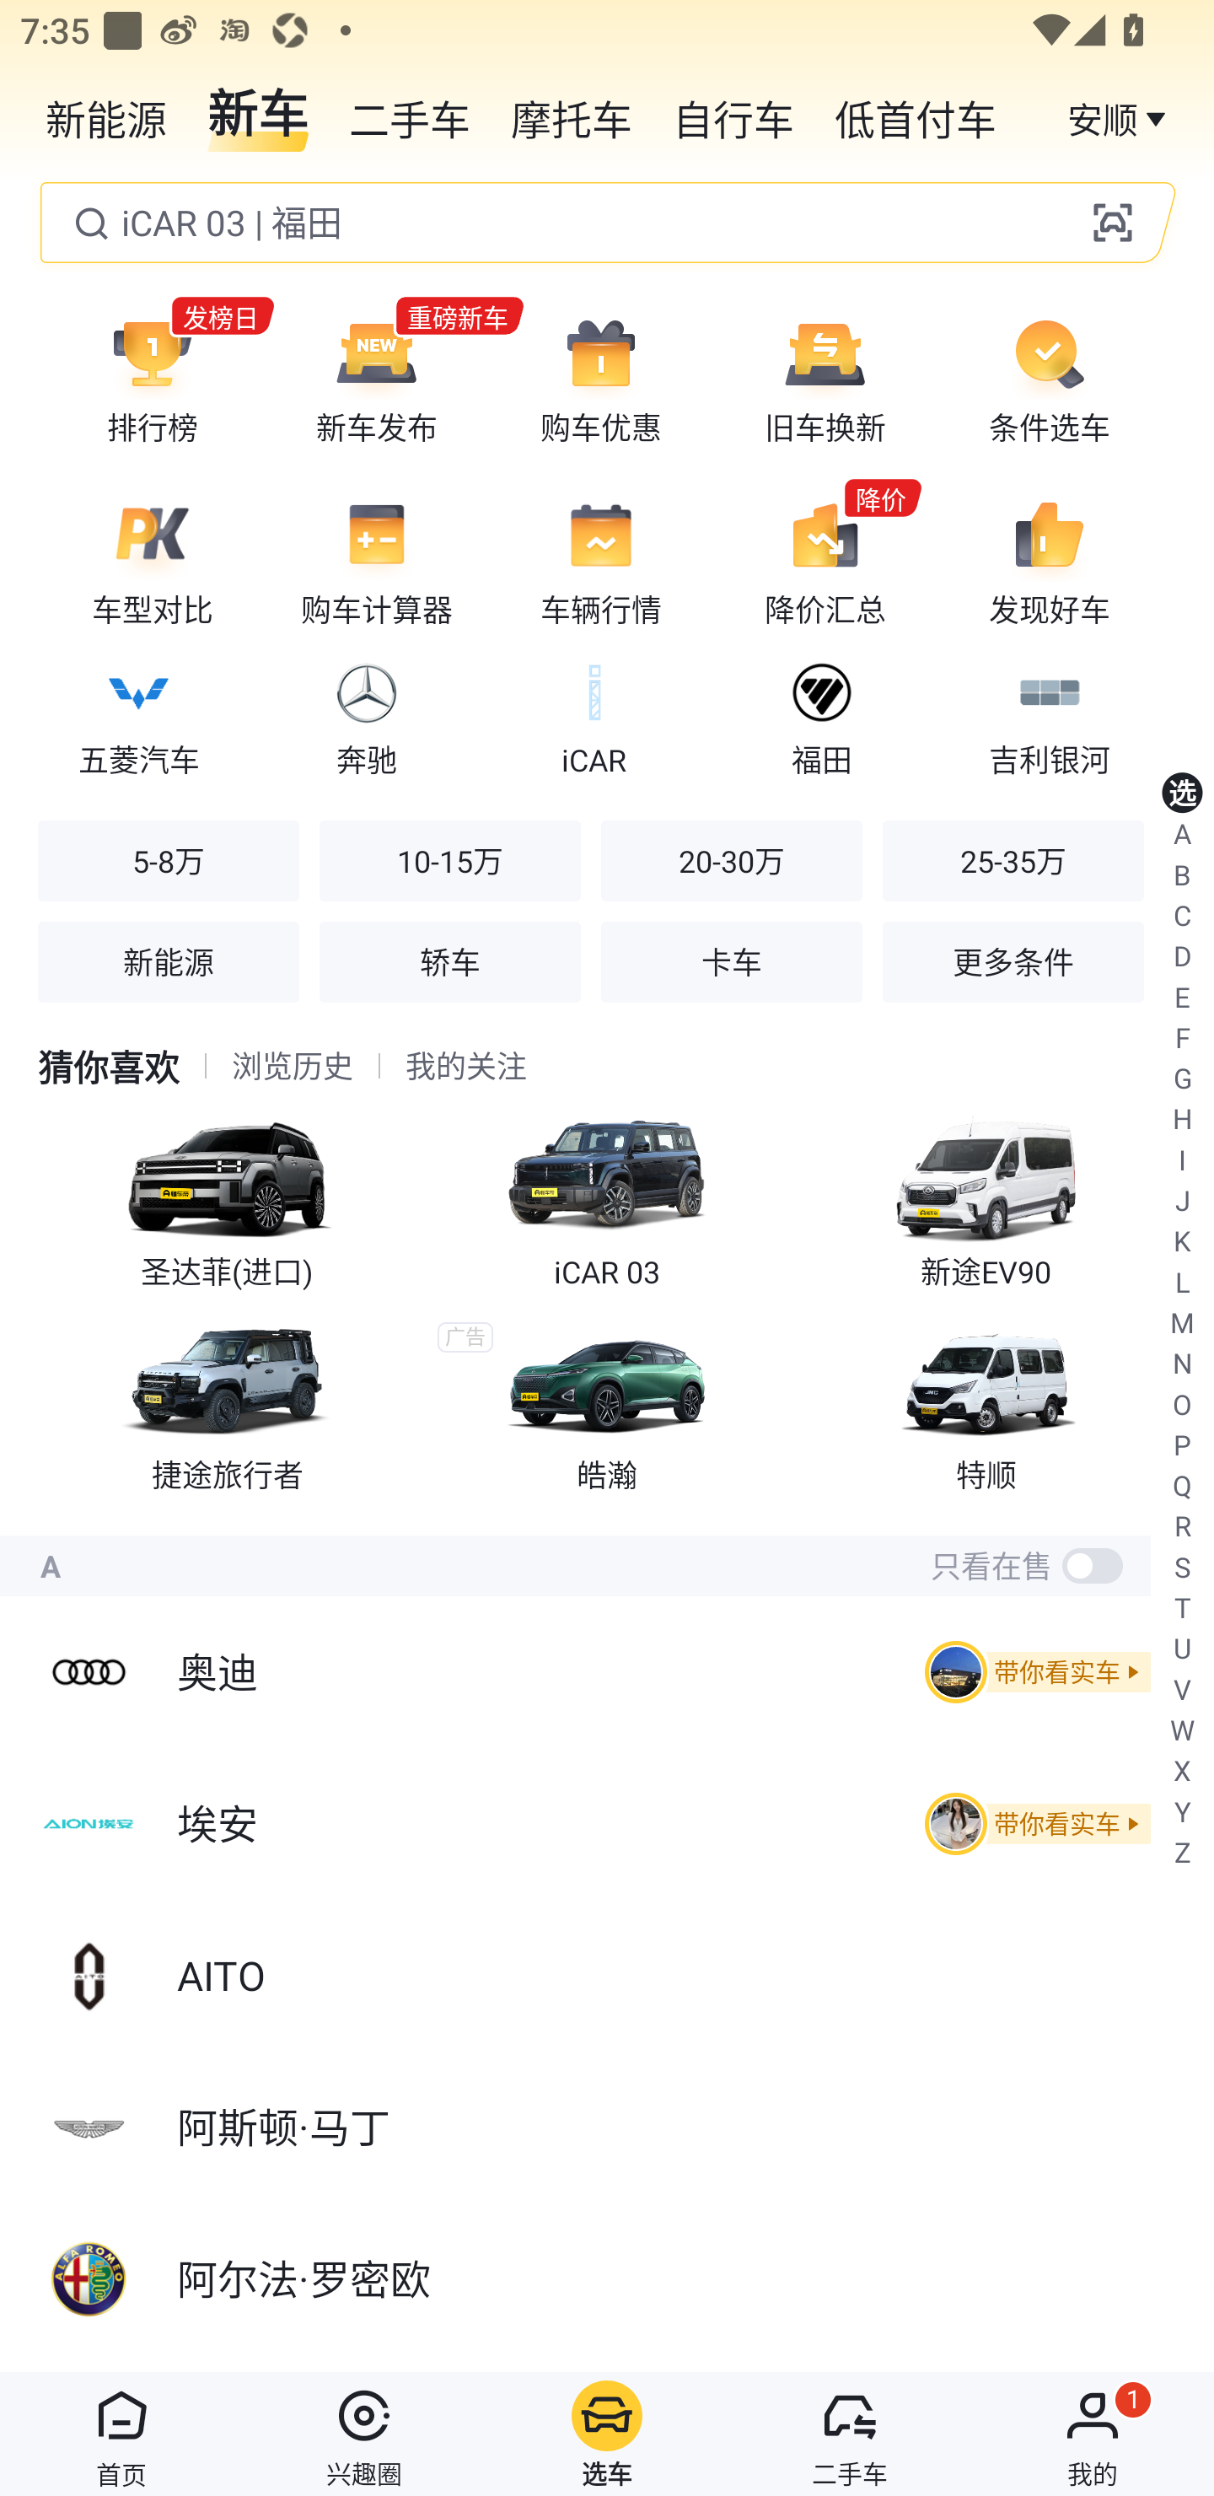 The width and height of the screenshot is (1214, 2496). I want to click on 旧车换新, so click(825, 379).